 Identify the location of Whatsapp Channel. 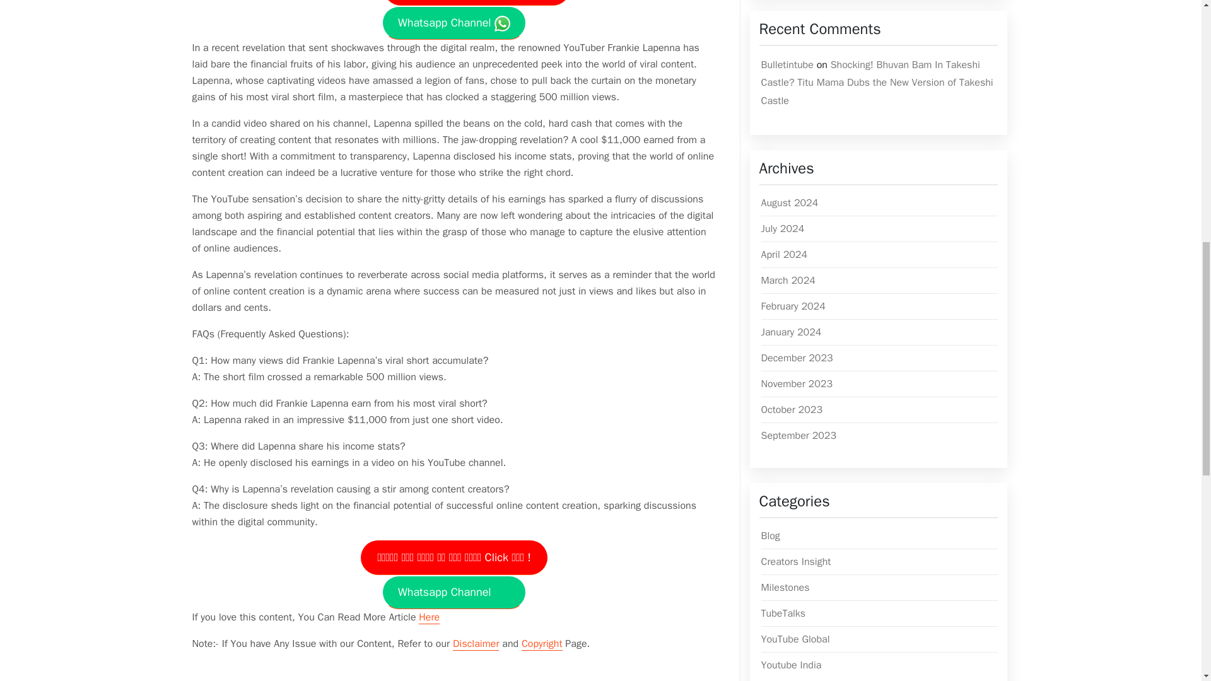
(454, 22).